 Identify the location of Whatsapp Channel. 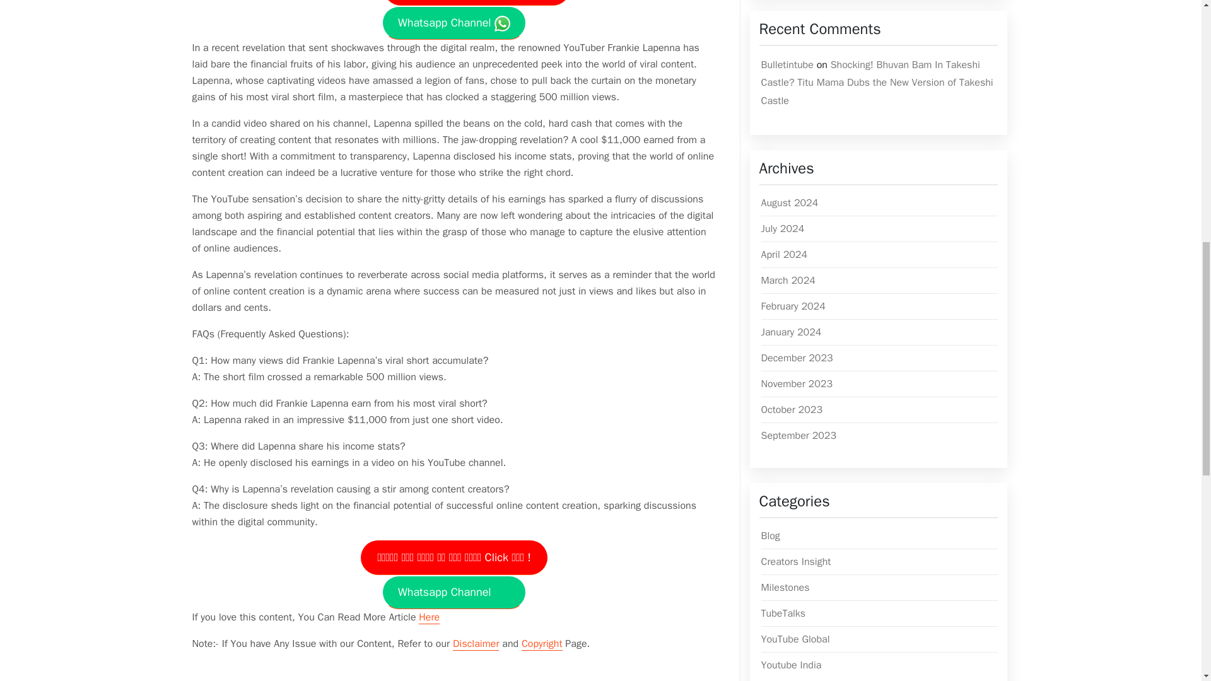
(454, 22).